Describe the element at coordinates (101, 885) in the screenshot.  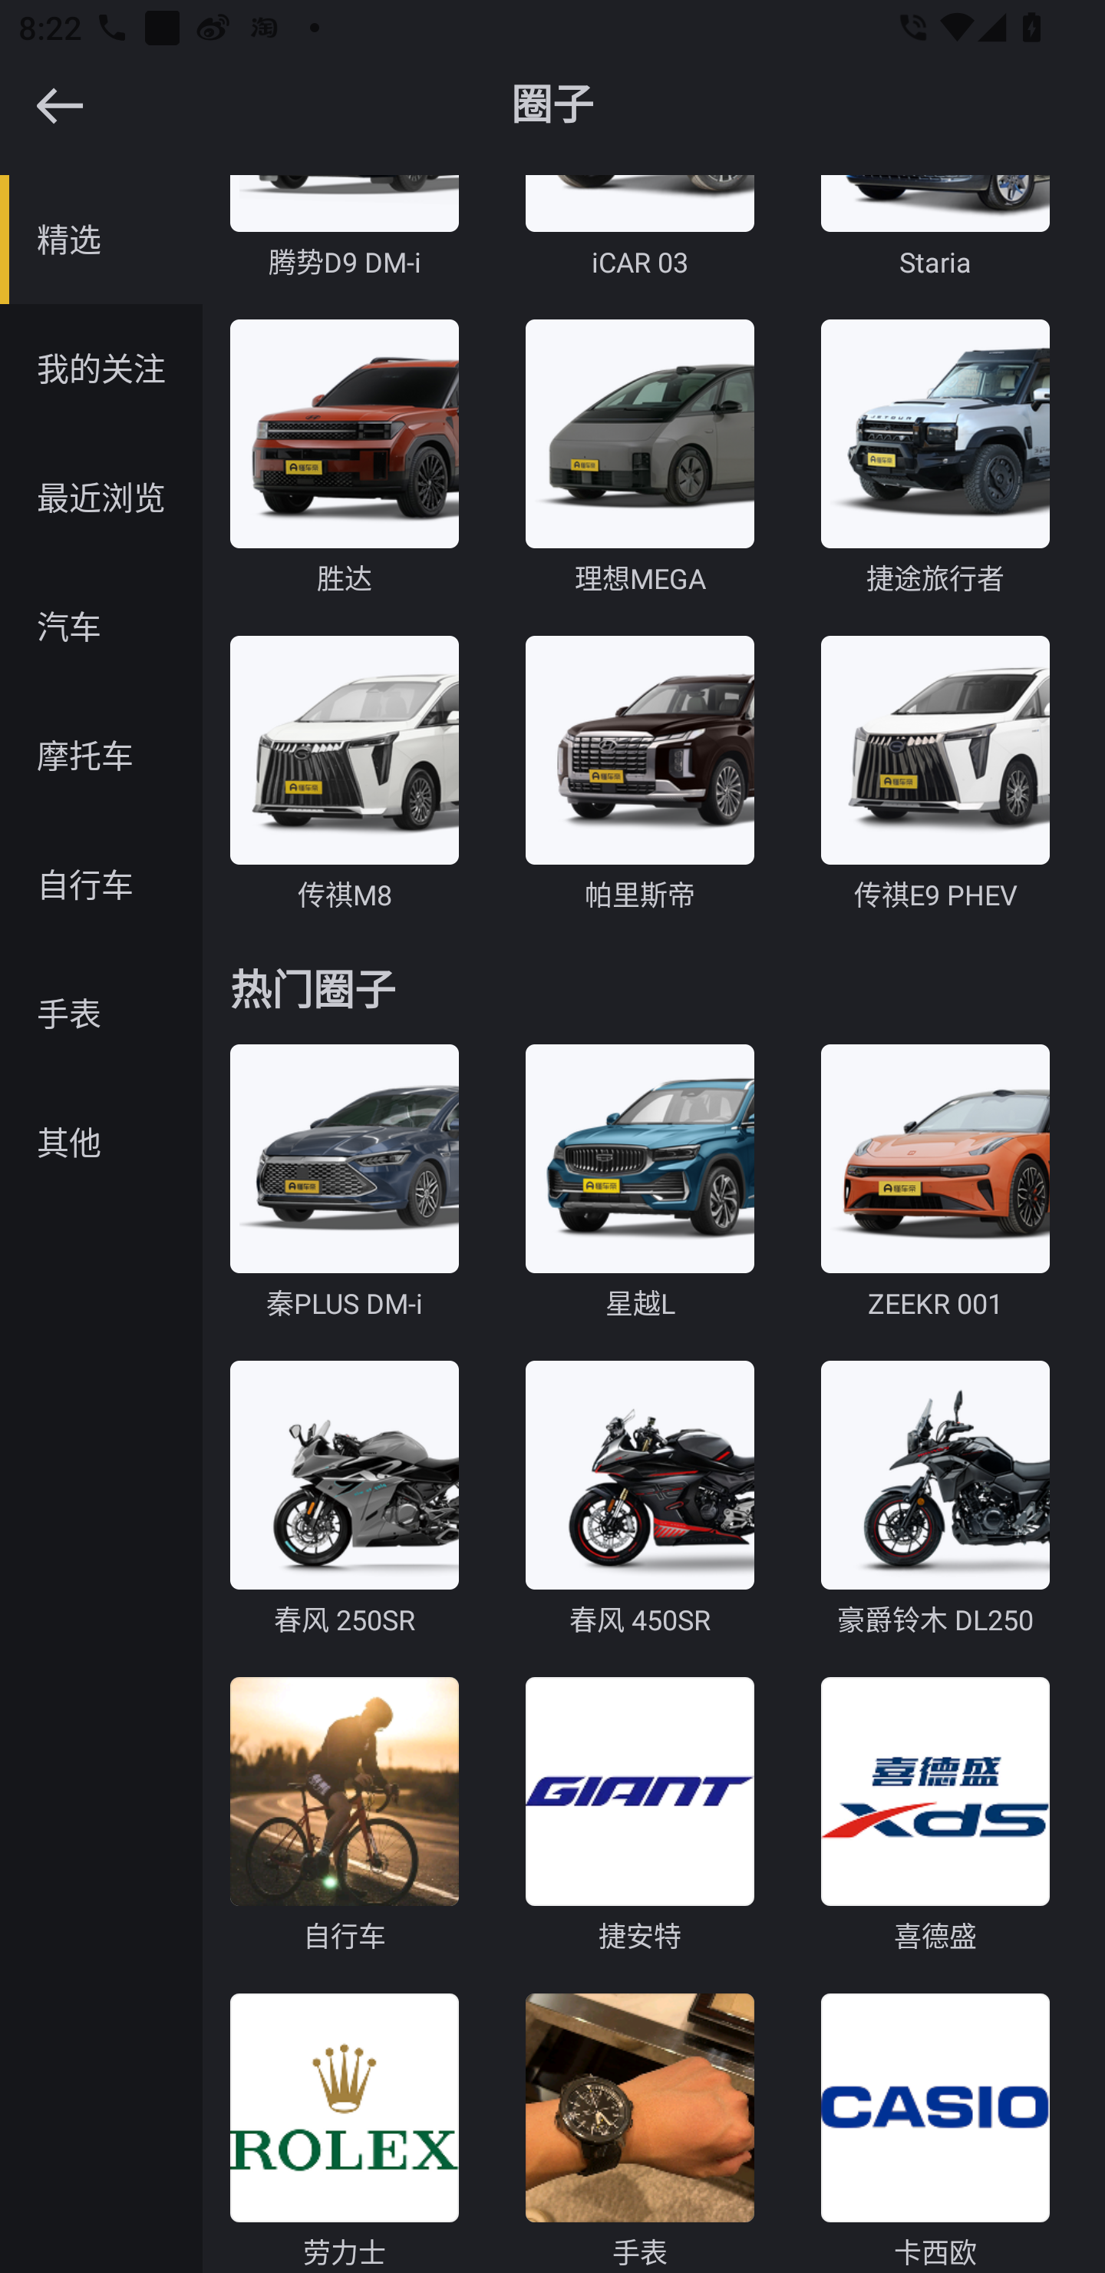
I see `自行车` at that location.